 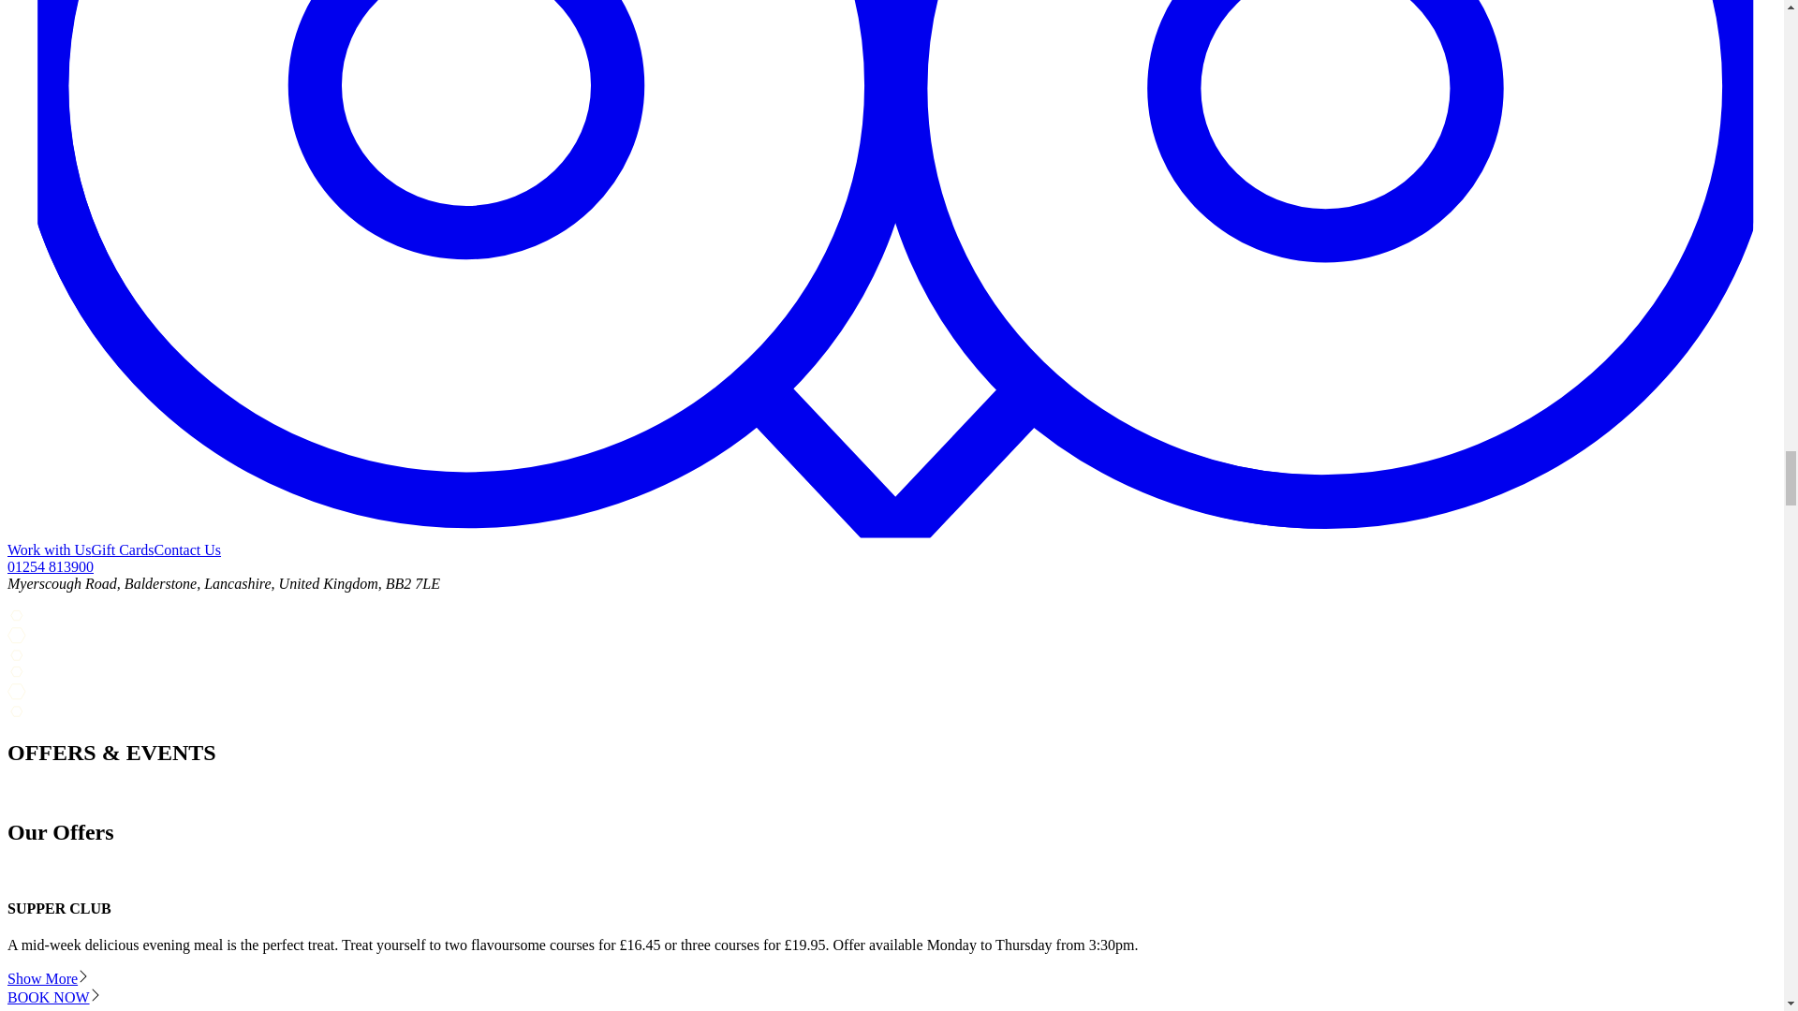 What do you see at coordinates (122, 549) in the screenshot?
I see `Gift Cards` at bounding box center [122, 549].